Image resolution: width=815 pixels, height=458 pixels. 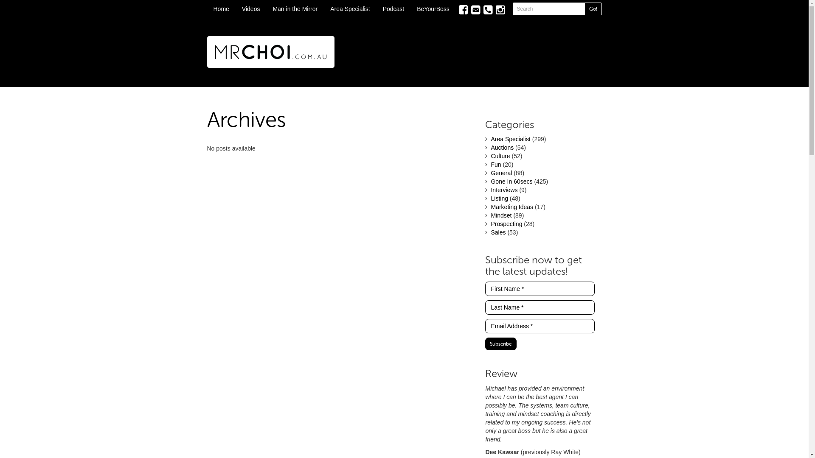 I want to click on Subscribe, so click(x=501, y=344).